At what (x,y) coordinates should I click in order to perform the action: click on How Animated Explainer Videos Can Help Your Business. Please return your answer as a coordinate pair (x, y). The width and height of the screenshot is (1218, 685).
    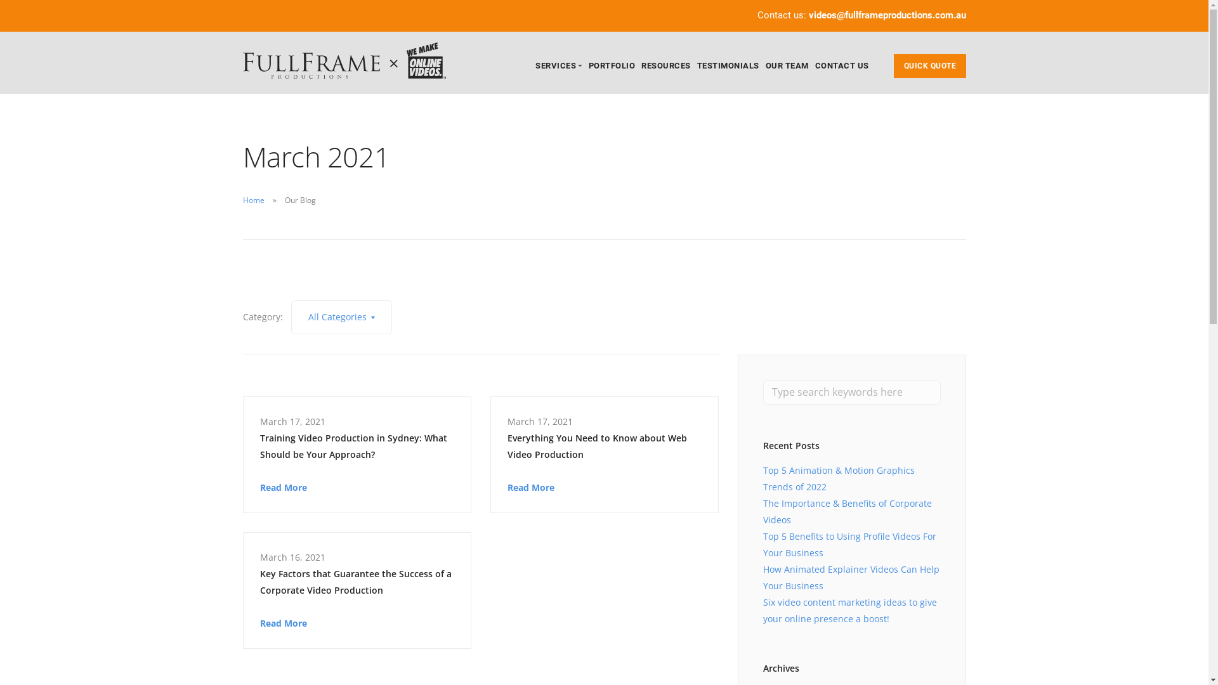
    Looking at the image, I should click on (851, 577).